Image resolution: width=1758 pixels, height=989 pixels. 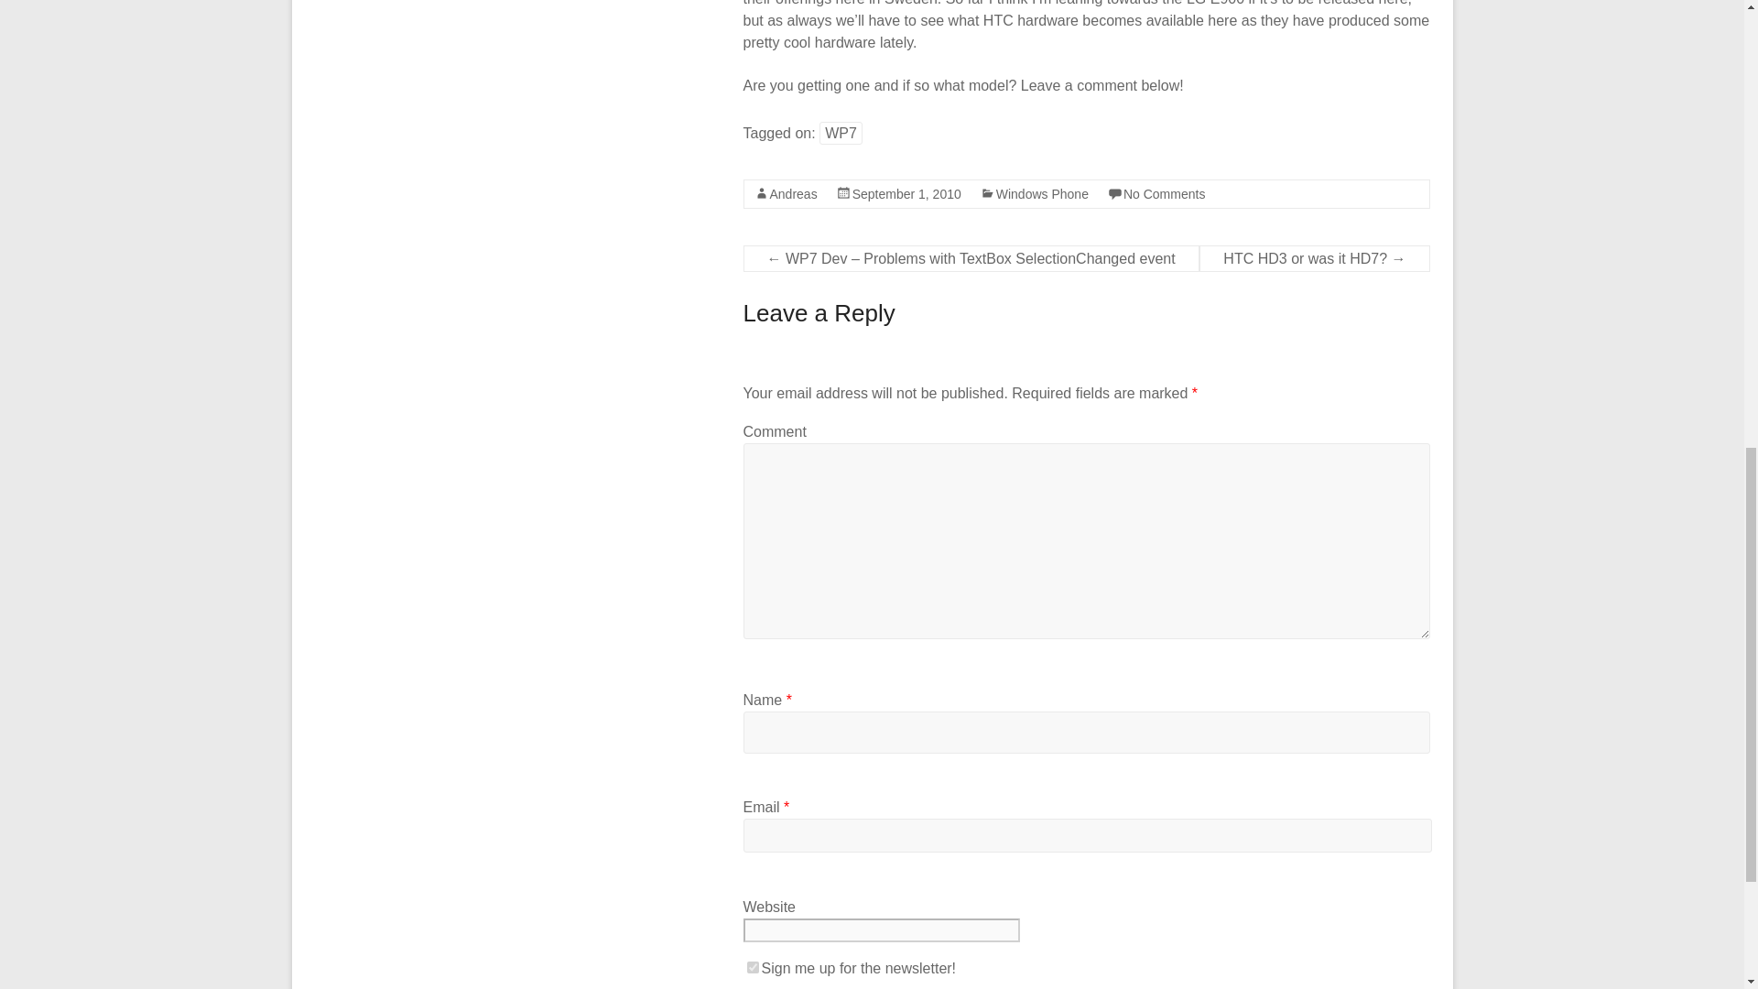 I want to click on 1, so click(x=753, y=967).